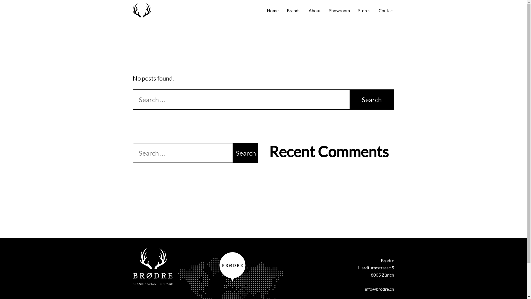  What do you see at coordinates (315, 11) in the screenshot?
I see `About` at bounding box center [315, 11].